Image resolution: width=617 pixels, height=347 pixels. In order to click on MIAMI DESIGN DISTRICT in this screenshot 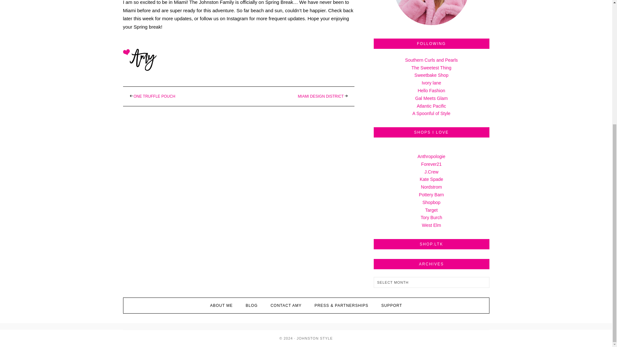, I will do `click(321, 96)`.